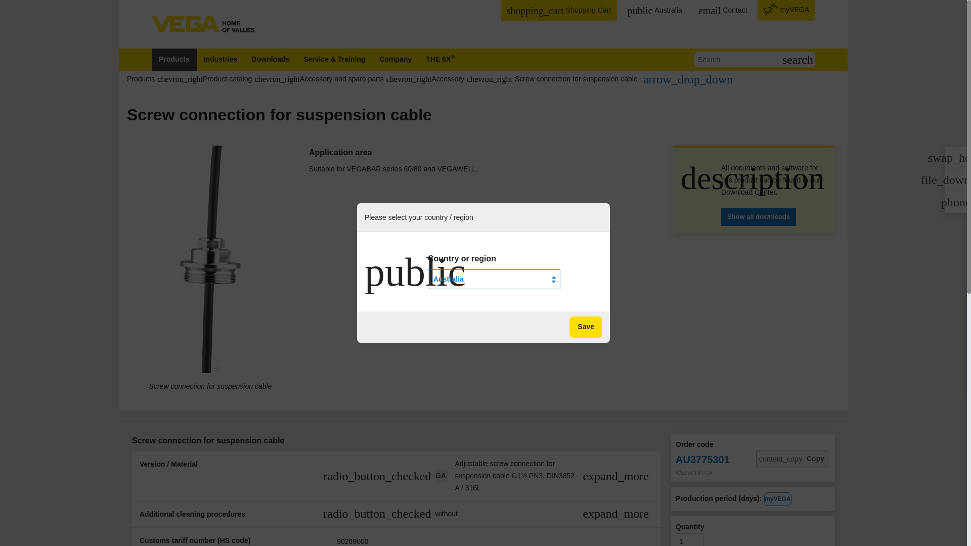 The width and height of the screenshot is (971, 546). Describe the element at coordinates (689, 540) in the screenshot. I see `Accessory` at that location.